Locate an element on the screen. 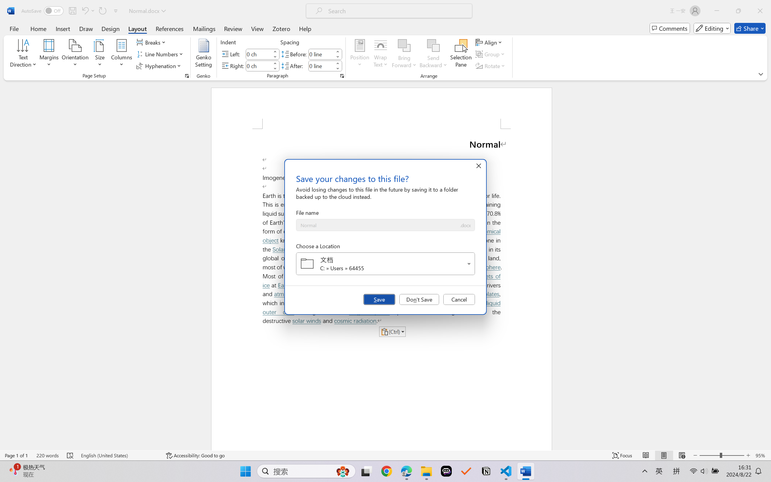 This screenshot has height=482, width=771. Group is located at coordinates (491, 54).